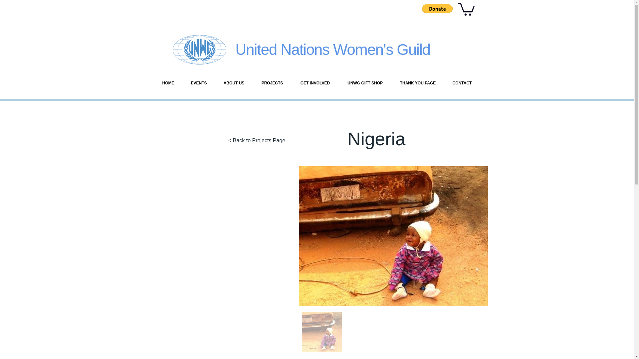  What do you see at coordinates (234, 83) in the screenshot?
I see `ABOUT US` at bounding box center [234, 83].